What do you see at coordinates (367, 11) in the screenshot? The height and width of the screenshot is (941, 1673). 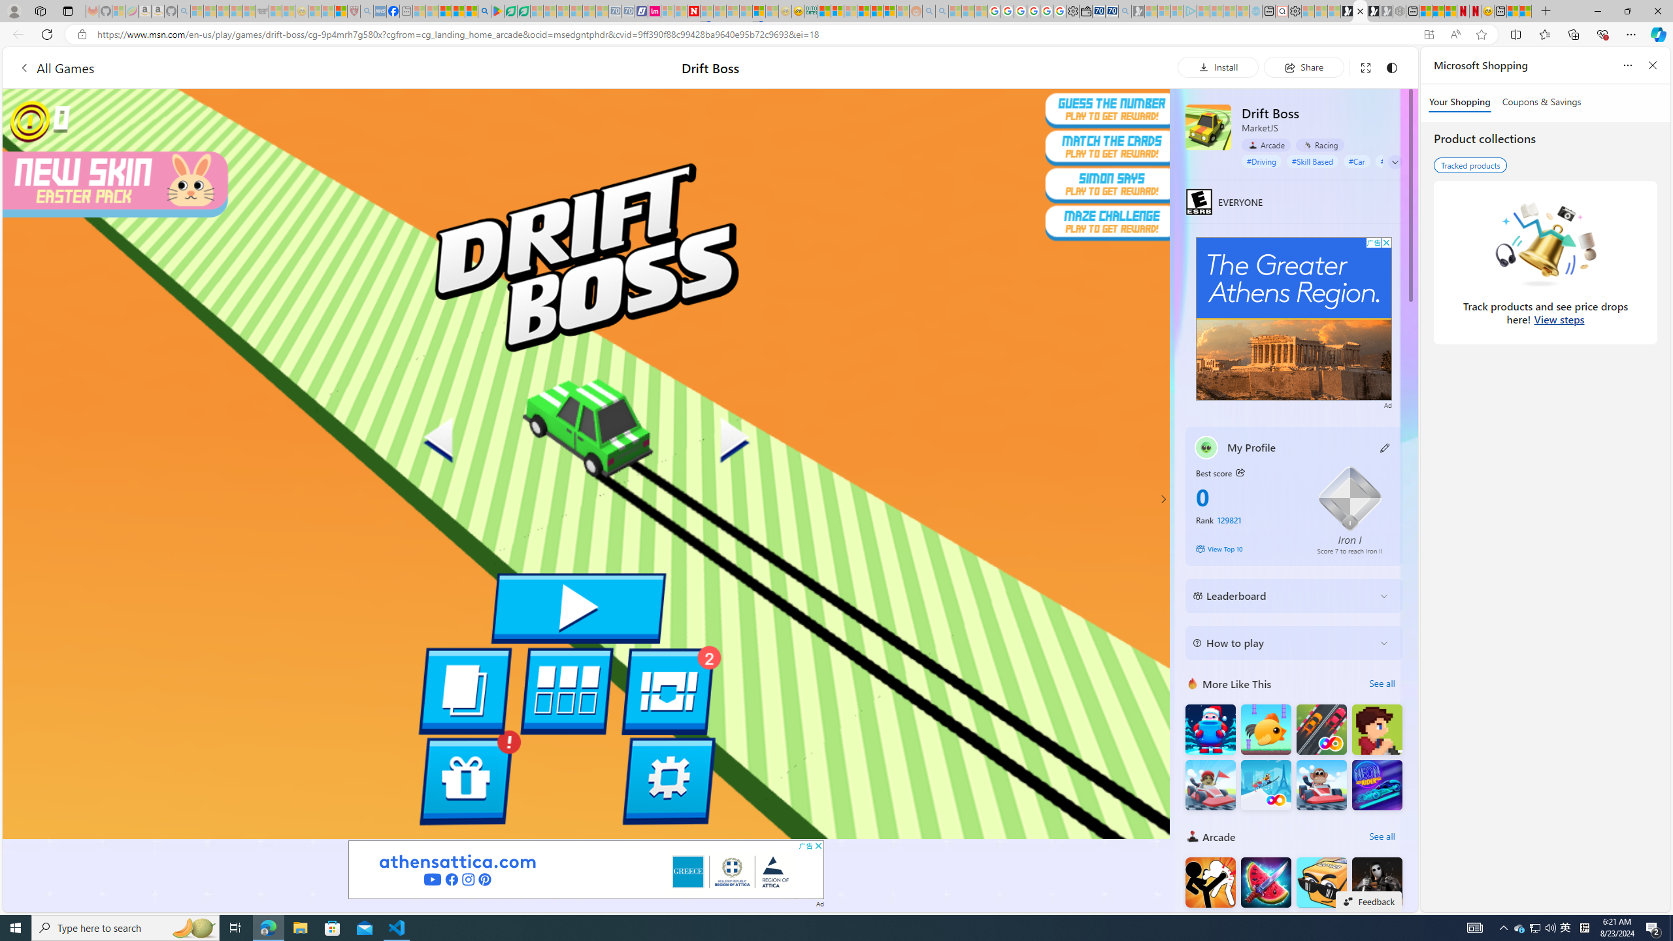 I see `list of asthma inhalers uk - Search - Sleeping` at bounding box center [367, 11].